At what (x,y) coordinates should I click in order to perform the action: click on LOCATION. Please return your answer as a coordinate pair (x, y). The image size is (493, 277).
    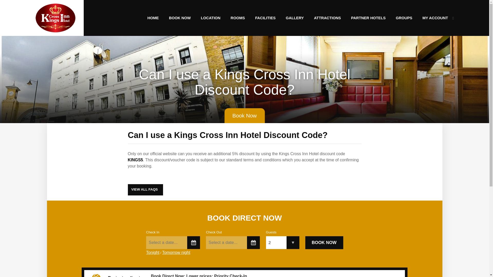
    Looking at the image, I should click on (211, 18).